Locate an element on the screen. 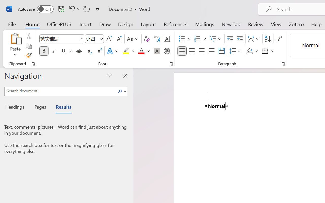 The height and width of the screenshot is (203, 325). Bullets is located at coordinates (182, 39).